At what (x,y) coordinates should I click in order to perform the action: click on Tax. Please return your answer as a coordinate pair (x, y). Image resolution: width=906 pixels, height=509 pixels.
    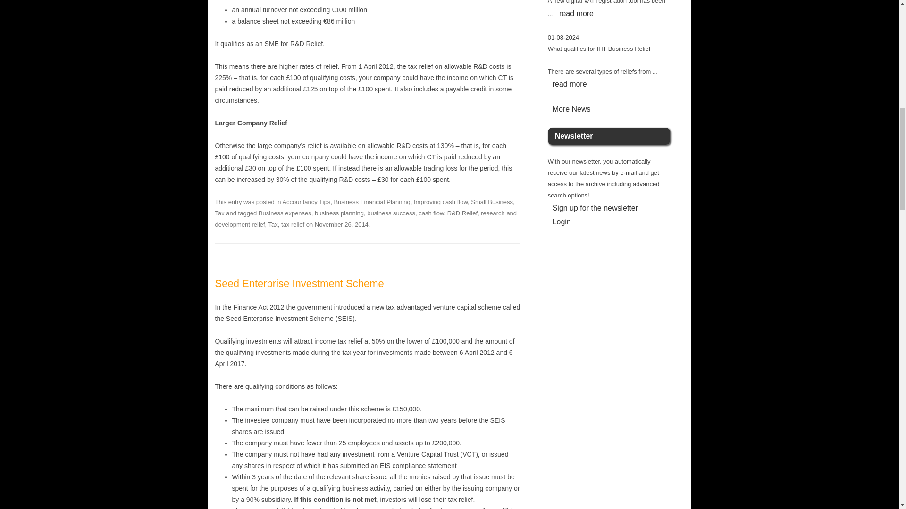
    Looking at the image, I should click on (220, 213).